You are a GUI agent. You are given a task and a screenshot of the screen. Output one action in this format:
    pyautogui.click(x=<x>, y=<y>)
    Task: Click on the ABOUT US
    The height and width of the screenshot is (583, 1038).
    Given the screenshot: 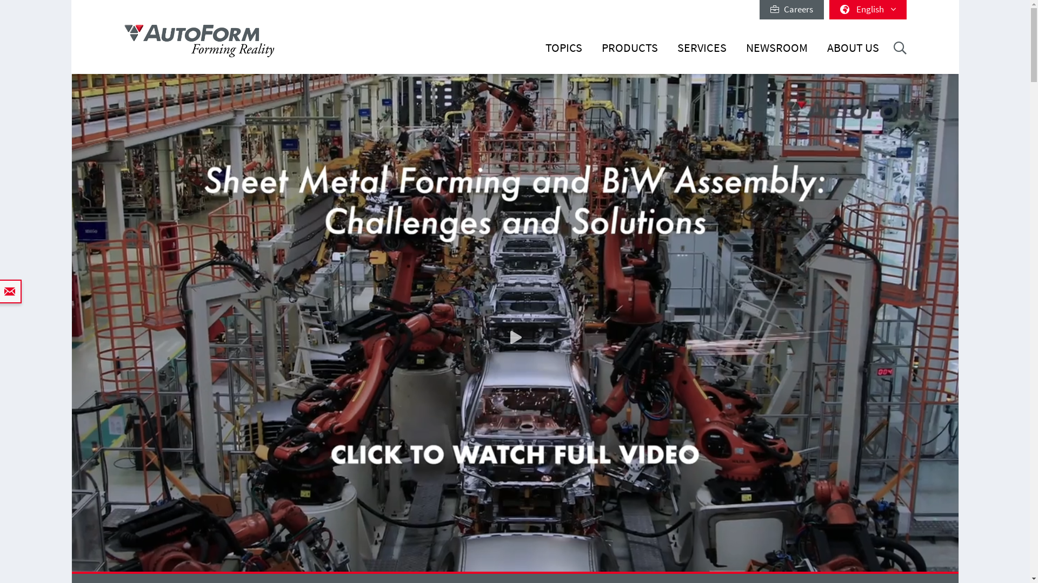 What is the action you would take?
    pyautogui.click(x=853, y=54)
    